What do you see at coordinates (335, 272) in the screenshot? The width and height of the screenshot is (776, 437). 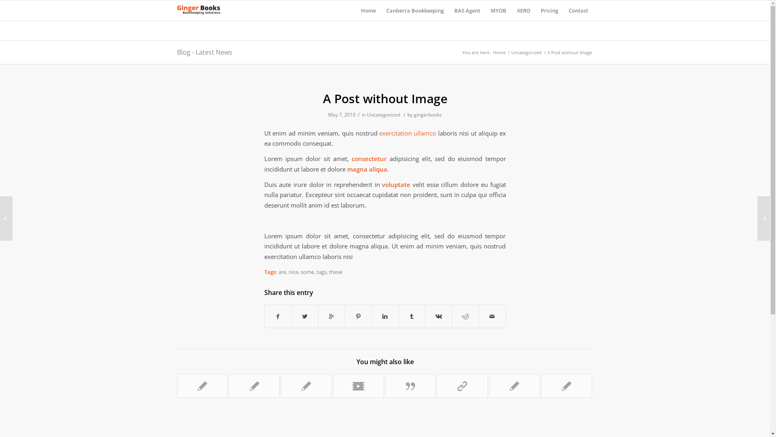 I see `these` at bounding box center [335, 272].